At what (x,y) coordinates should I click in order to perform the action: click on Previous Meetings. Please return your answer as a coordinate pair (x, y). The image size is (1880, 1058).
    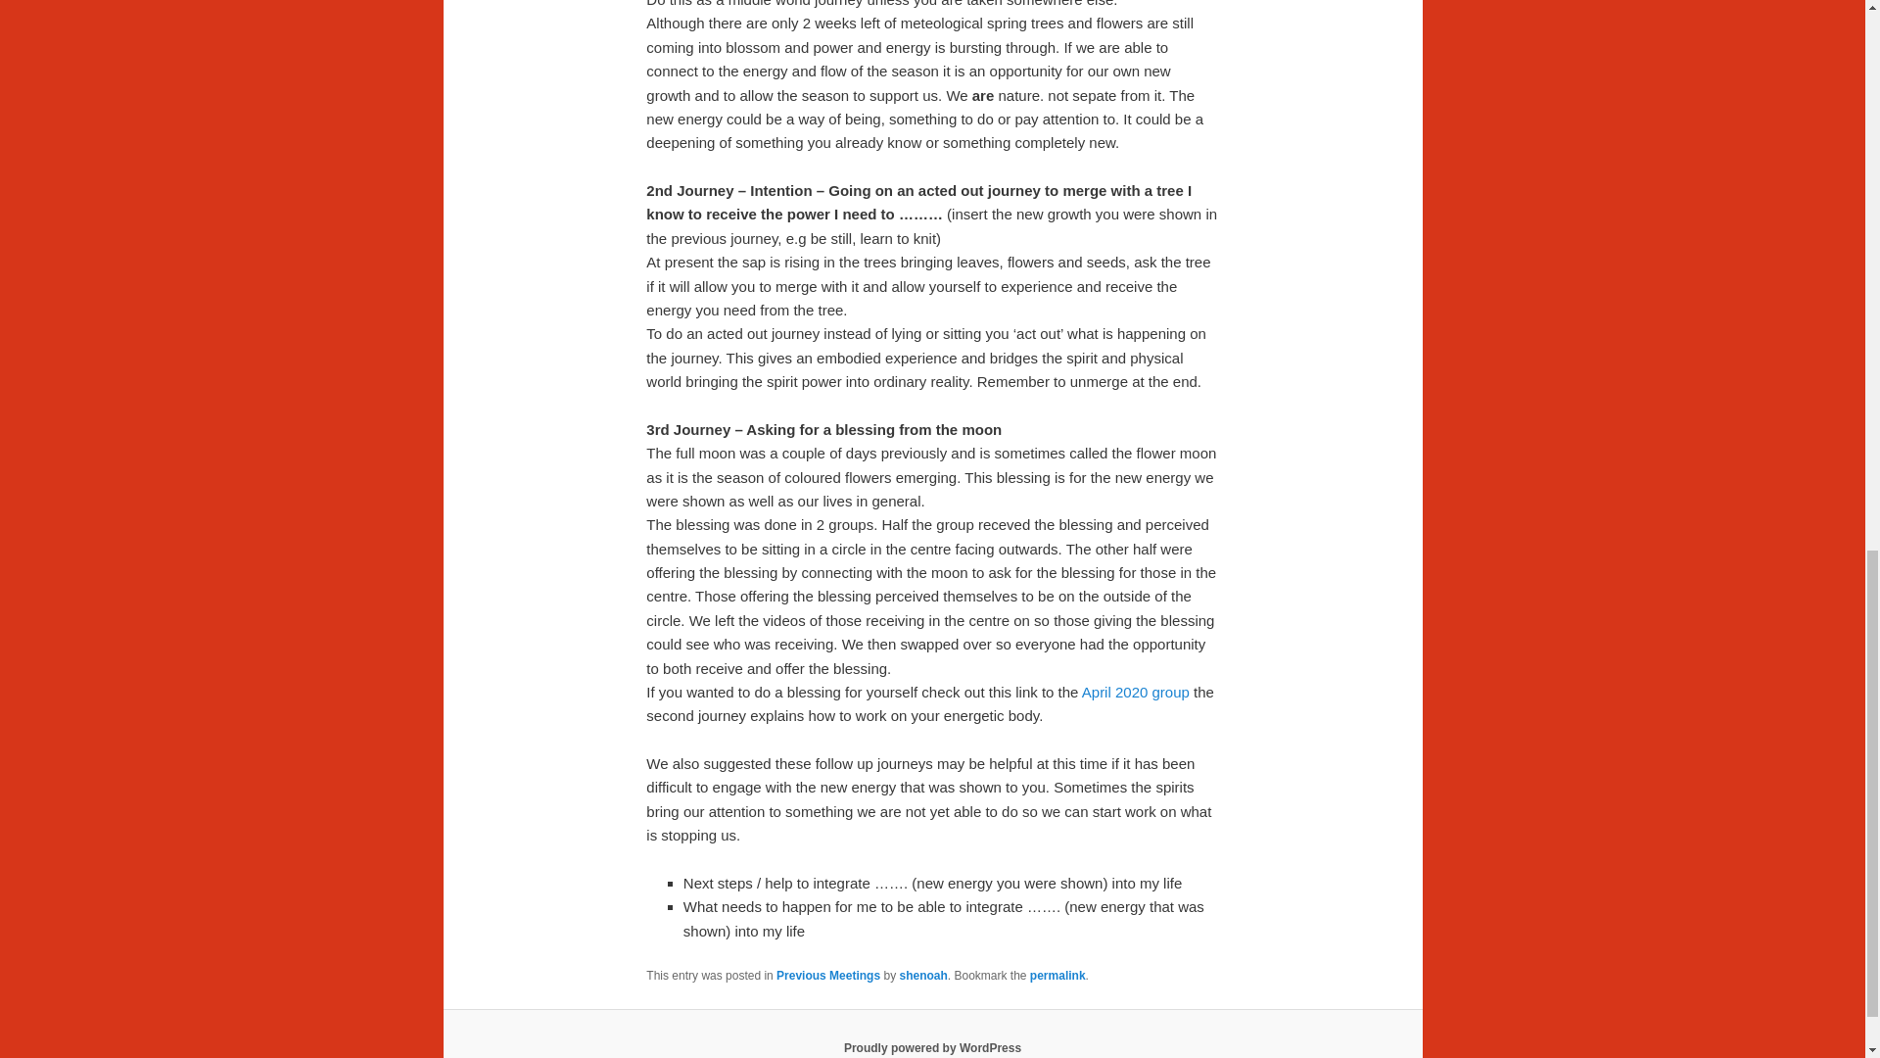
    Looking at the image, I should click on (827, 976).